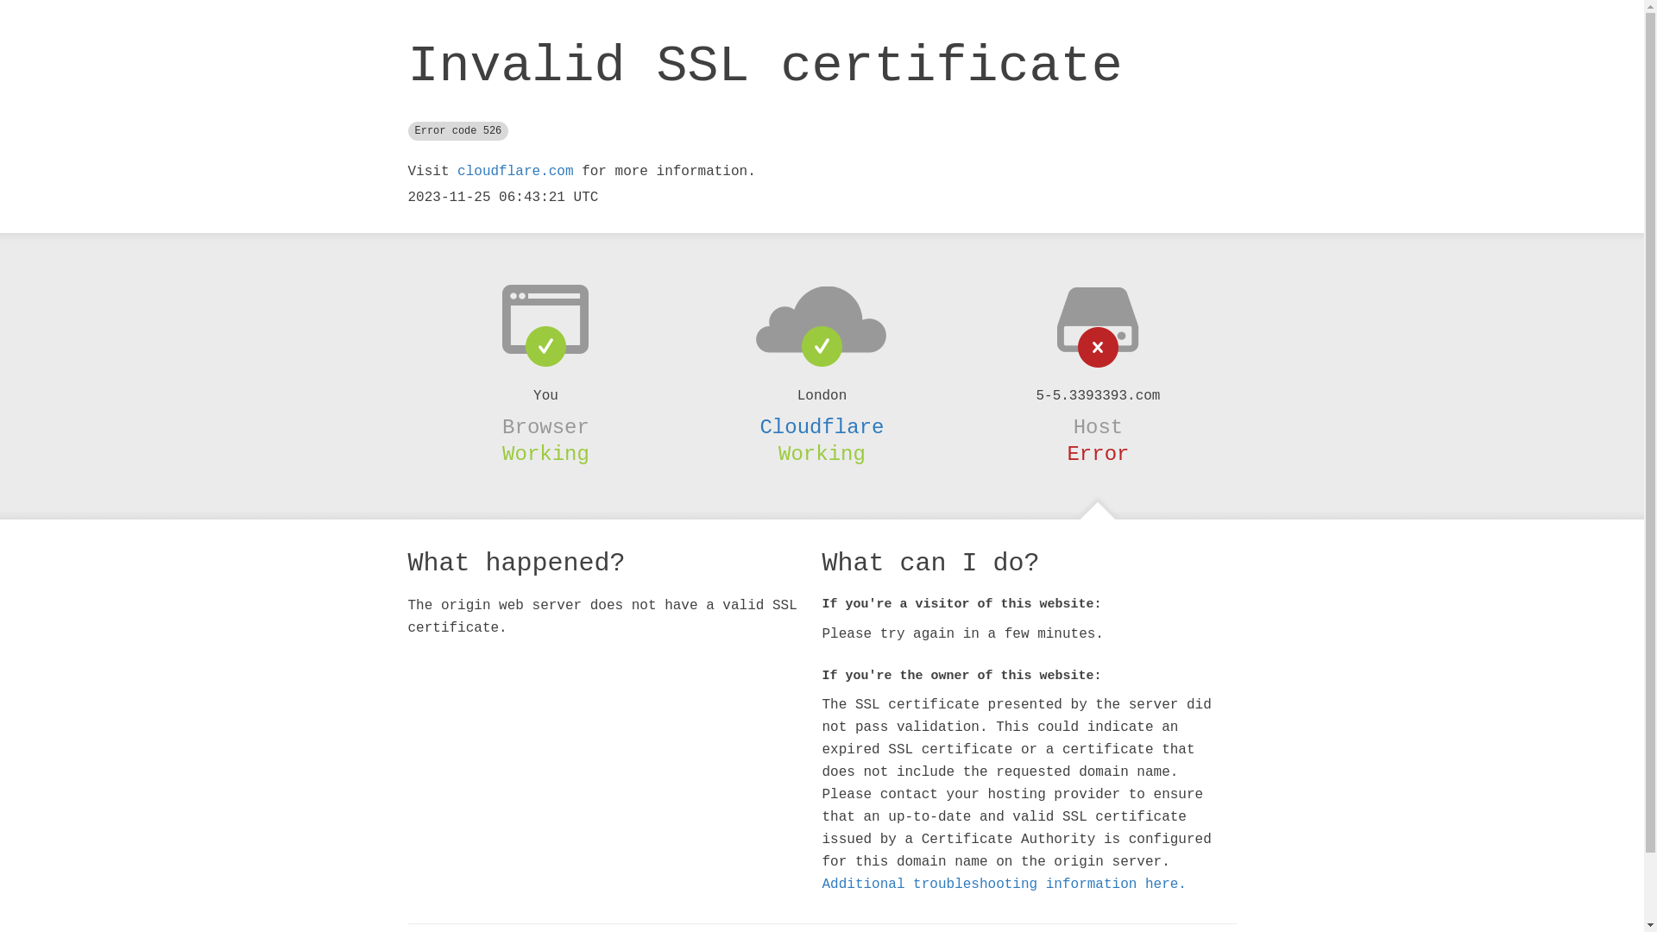 This screenshot has height=932, width=1657. I want to click on cloudflare.com, so click(515, 172).